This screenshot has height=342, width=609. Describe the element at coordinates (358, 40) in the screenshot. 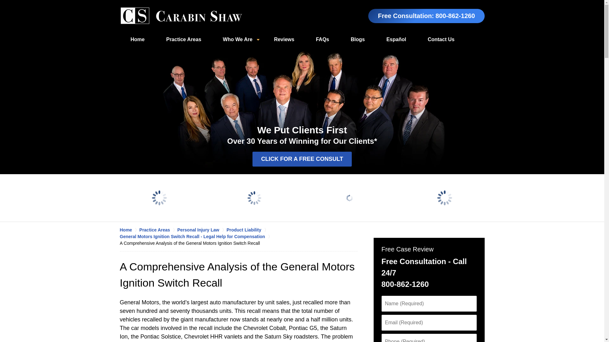

I see `Blogs` at that location.